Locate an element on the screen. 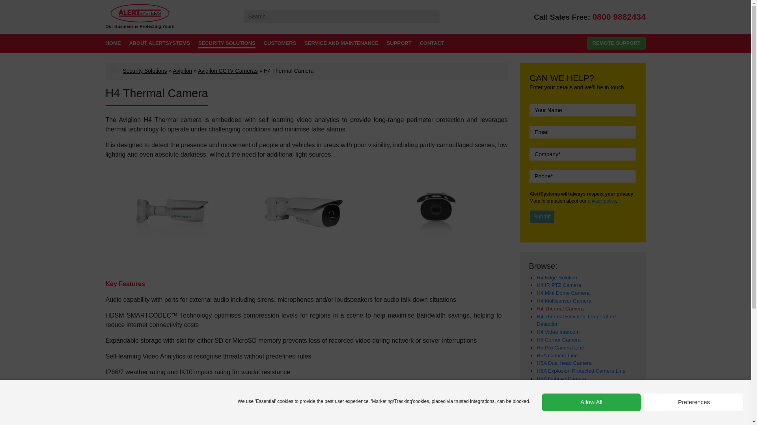 The image size is (757, 425). H4 Edge Solution is located at coordinates (557, 277).